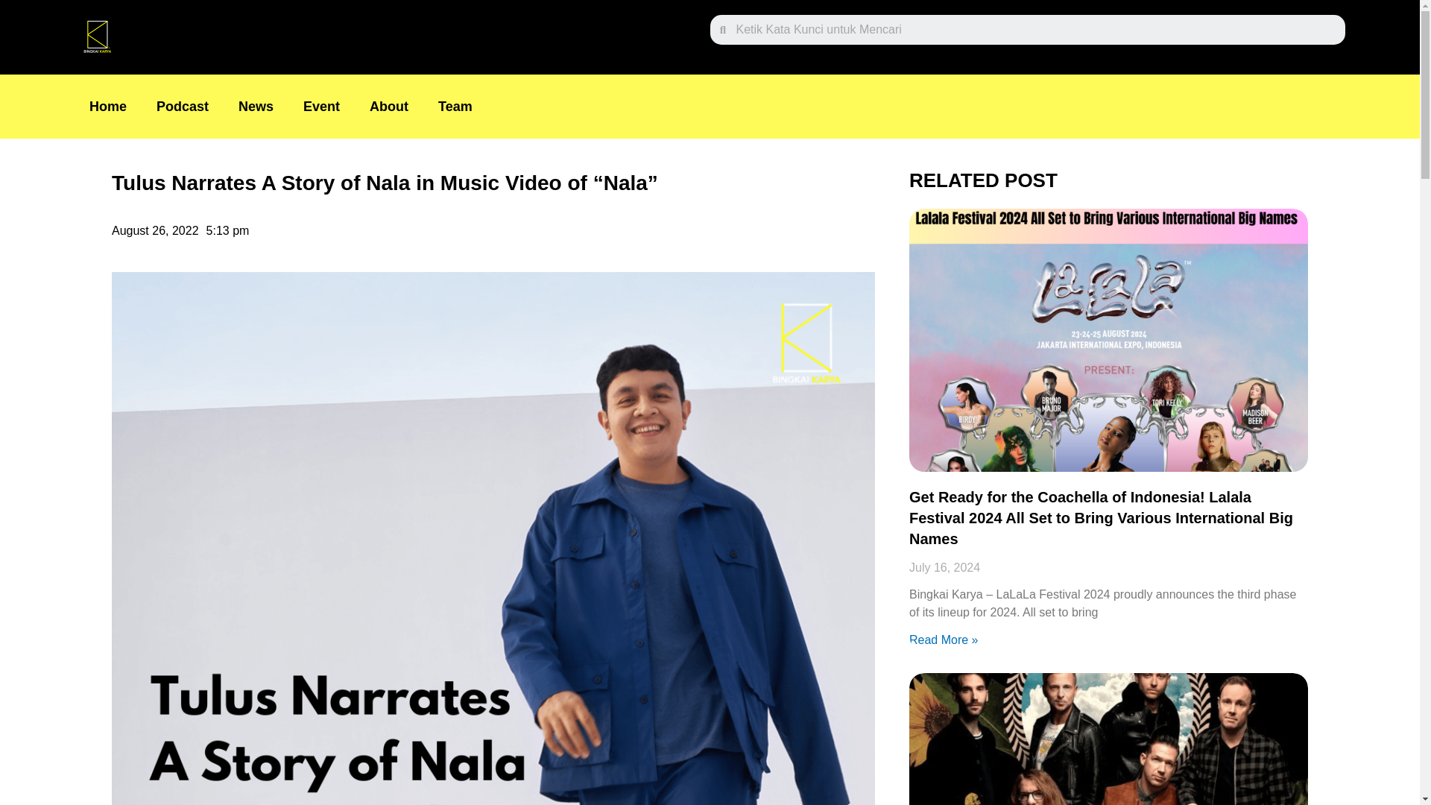 Image resolution: width=1431 pixels, height=805 pixels. What do you see at coordinates (107, 106) in the screenshot?
I see `Home` at bounding box center [107, 106].